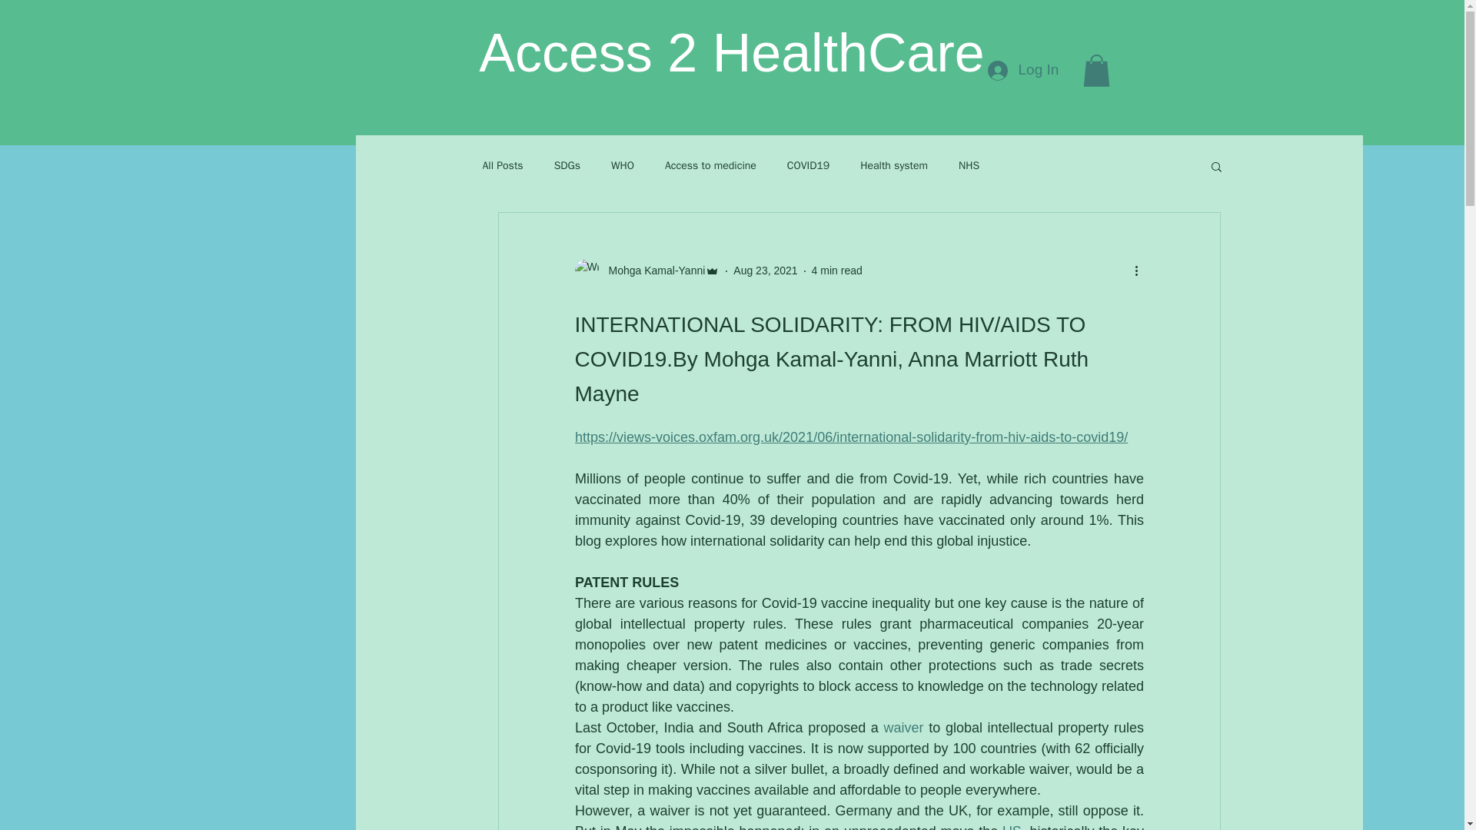 This screenshot has height=830, width=1476. Describe the element at coordinates (710, 166) in the screenshot. I see `Access to medicine` at that location.